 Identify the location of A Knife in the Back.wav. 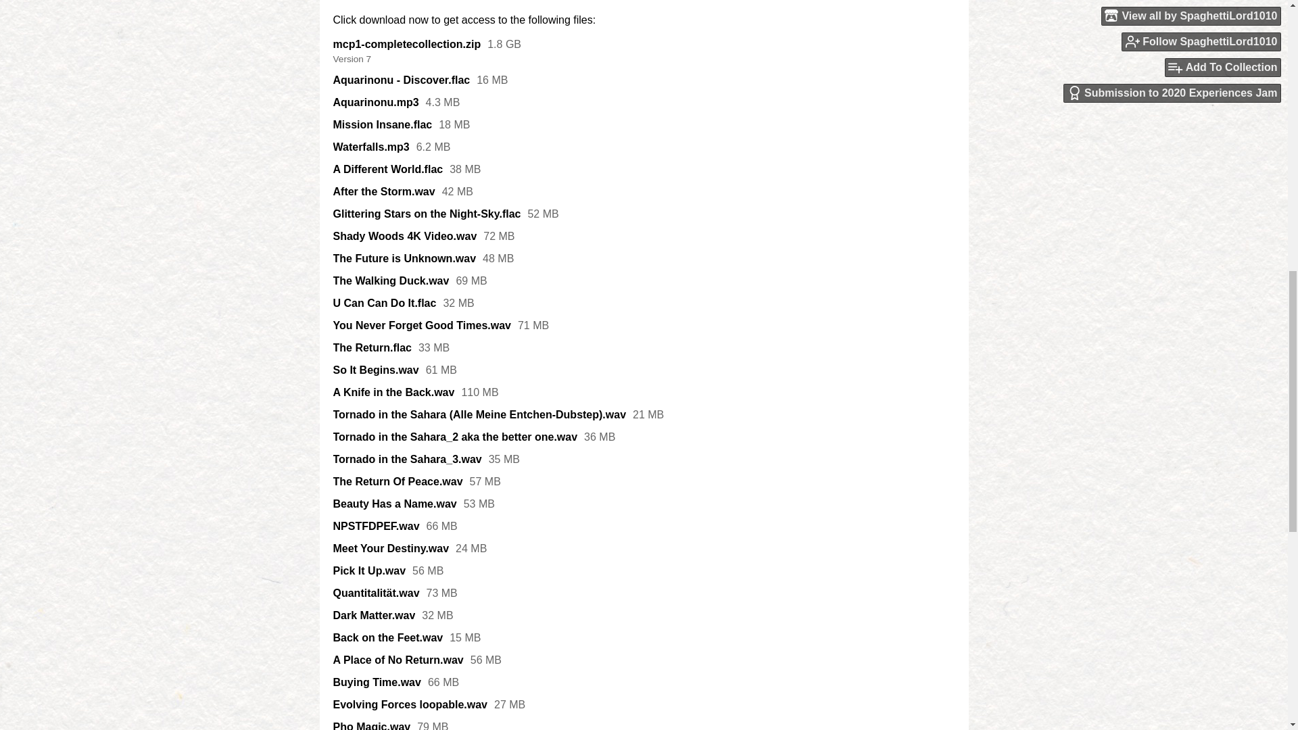
(393, 392).